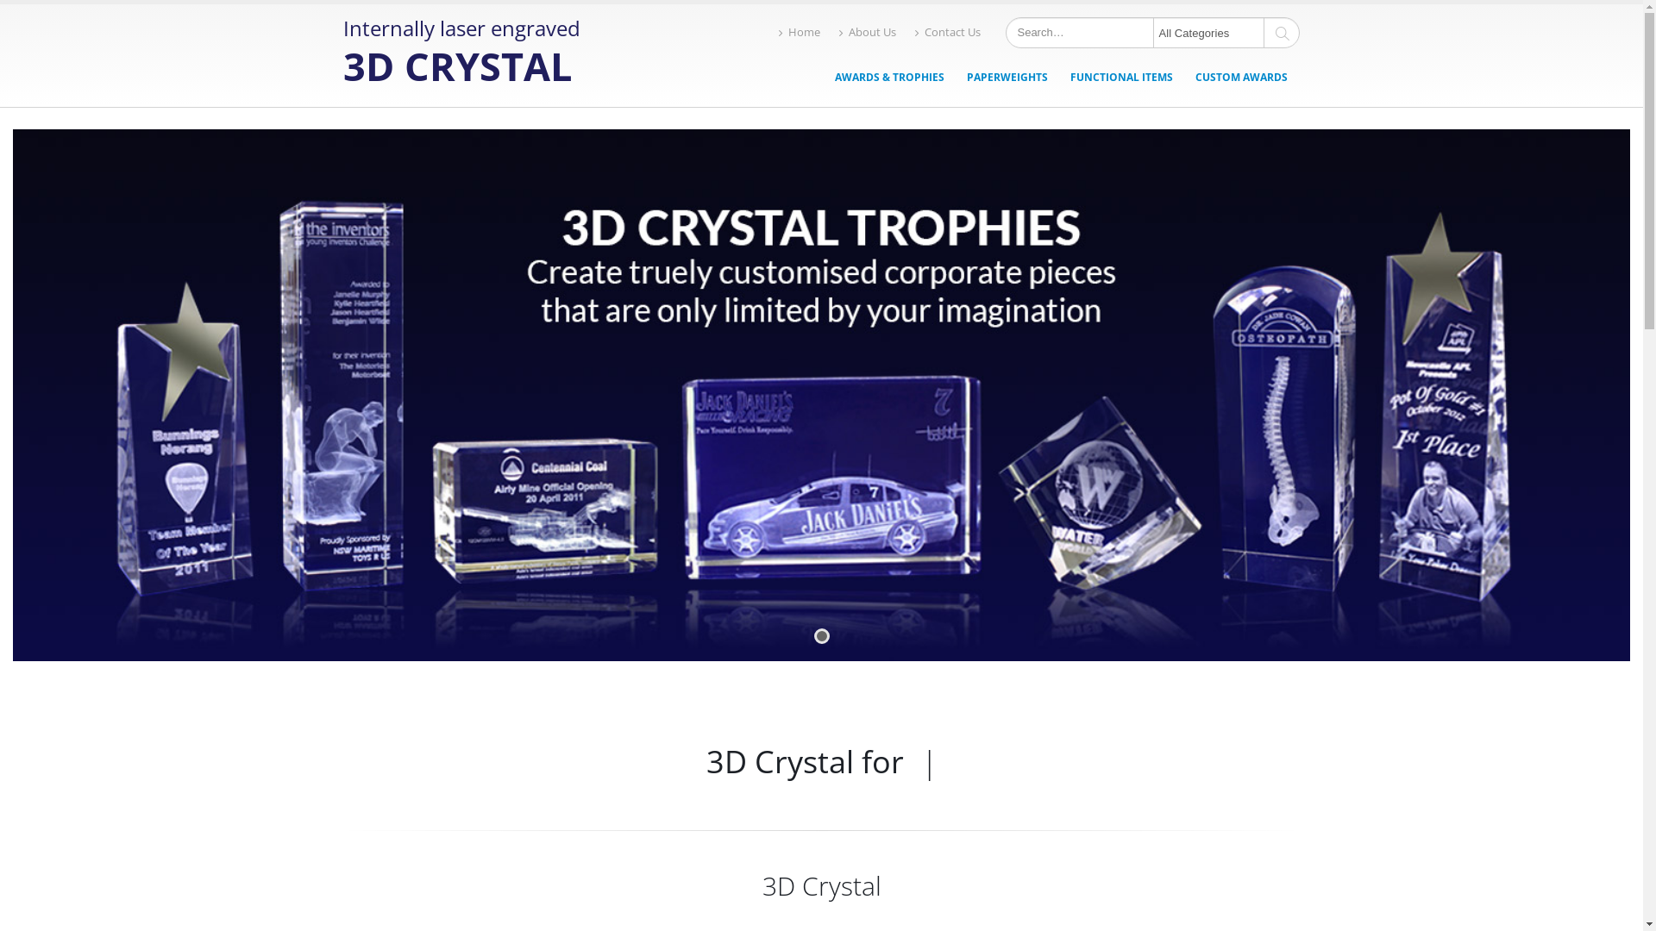  Describe the element at coordinates (1007, 78) in the screenshot. I see `PAPERWEIGHTS` at that location.